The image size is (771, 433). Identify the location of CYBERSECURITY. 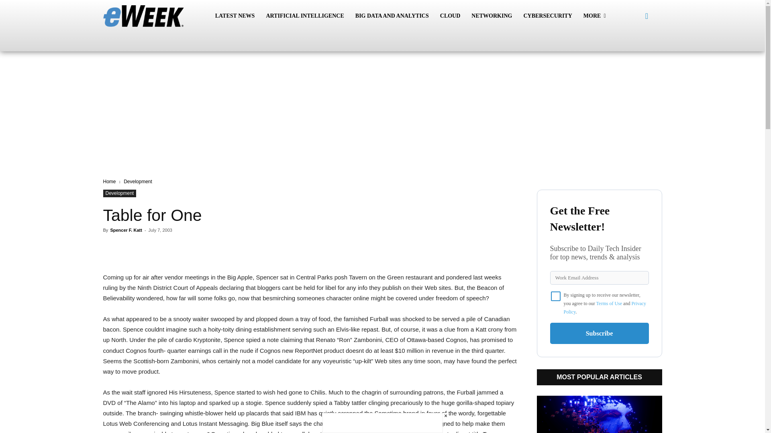
(547, 16).